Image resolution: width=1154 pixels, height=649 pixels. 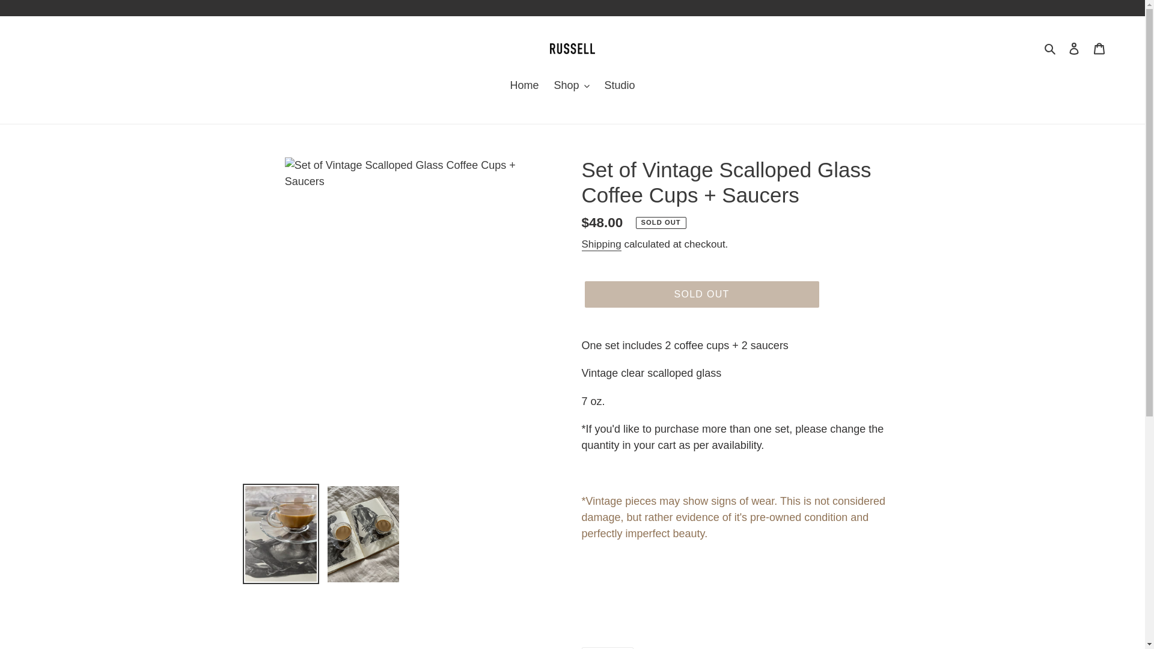 What do you see at coordinates (701, 294) in the screenshot?
I see `SOLD OUT` at bounding box center [701, 294].